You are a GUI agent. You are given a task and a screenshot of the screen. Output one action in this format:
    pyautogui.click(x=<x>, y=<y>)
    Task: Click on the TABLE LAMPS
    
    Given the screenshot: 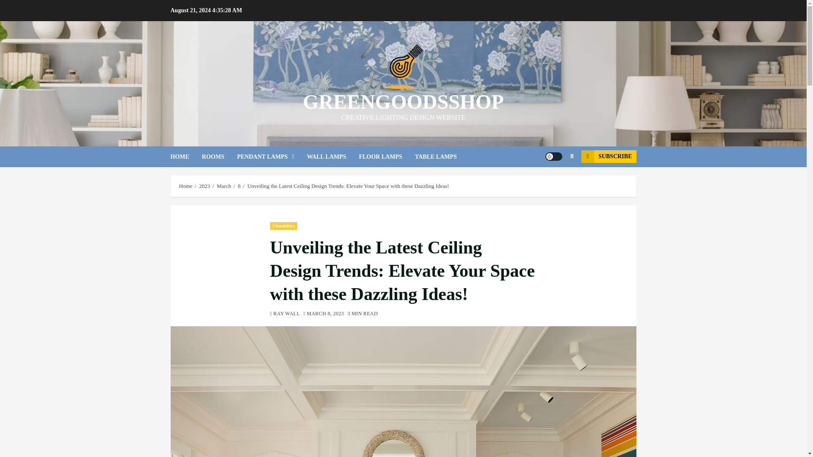 What is the action you would take?
    pyautogui.click(x=442, y=157)
    